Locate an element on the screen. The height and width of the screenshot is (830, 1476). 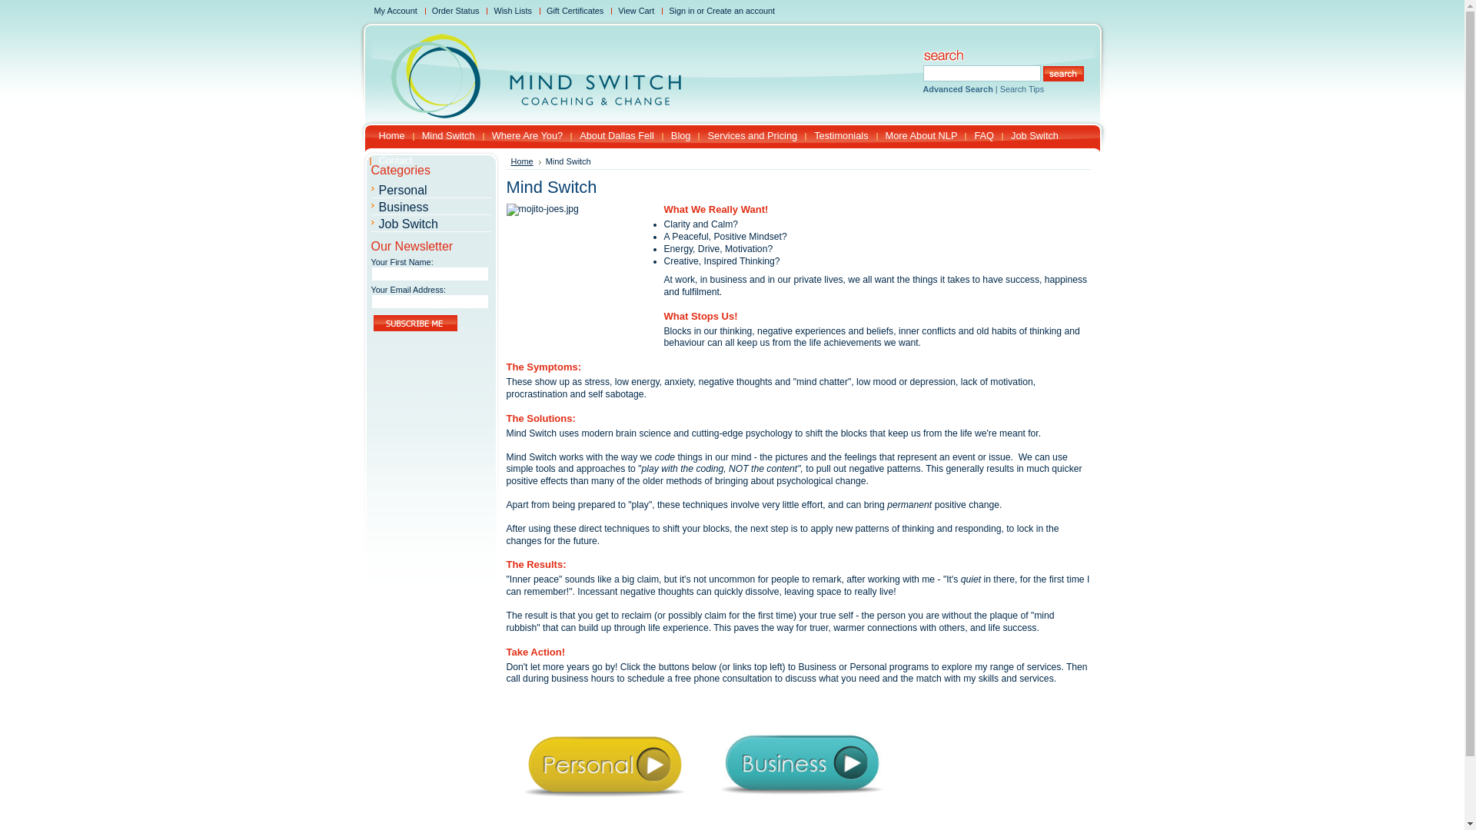
FAQ is located at coordinates (979, 136).